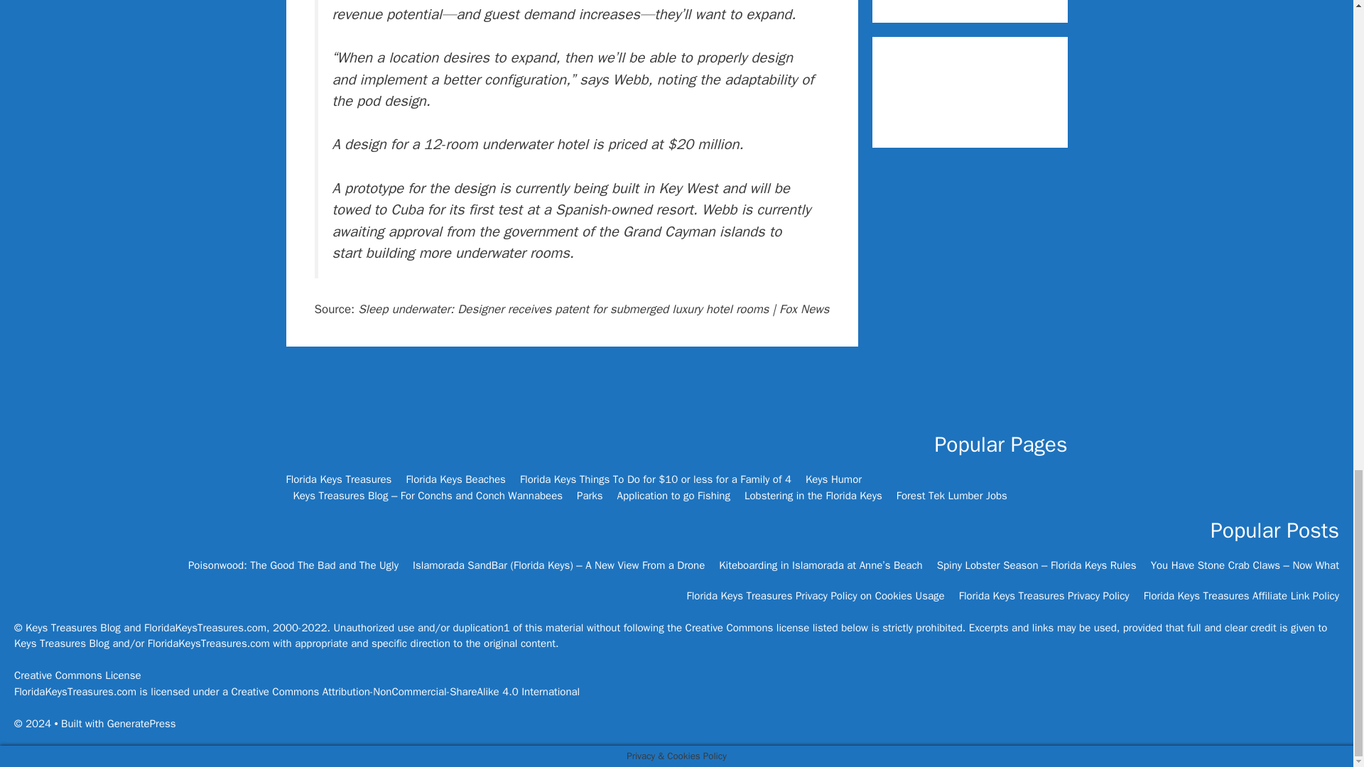 This screenshot has height=767, width=1364. Describe the element at coordinates (816, 595) in the screenshot. I see `Florida Keys Treasures Privacy Policy on Cookies Usage` at that location.